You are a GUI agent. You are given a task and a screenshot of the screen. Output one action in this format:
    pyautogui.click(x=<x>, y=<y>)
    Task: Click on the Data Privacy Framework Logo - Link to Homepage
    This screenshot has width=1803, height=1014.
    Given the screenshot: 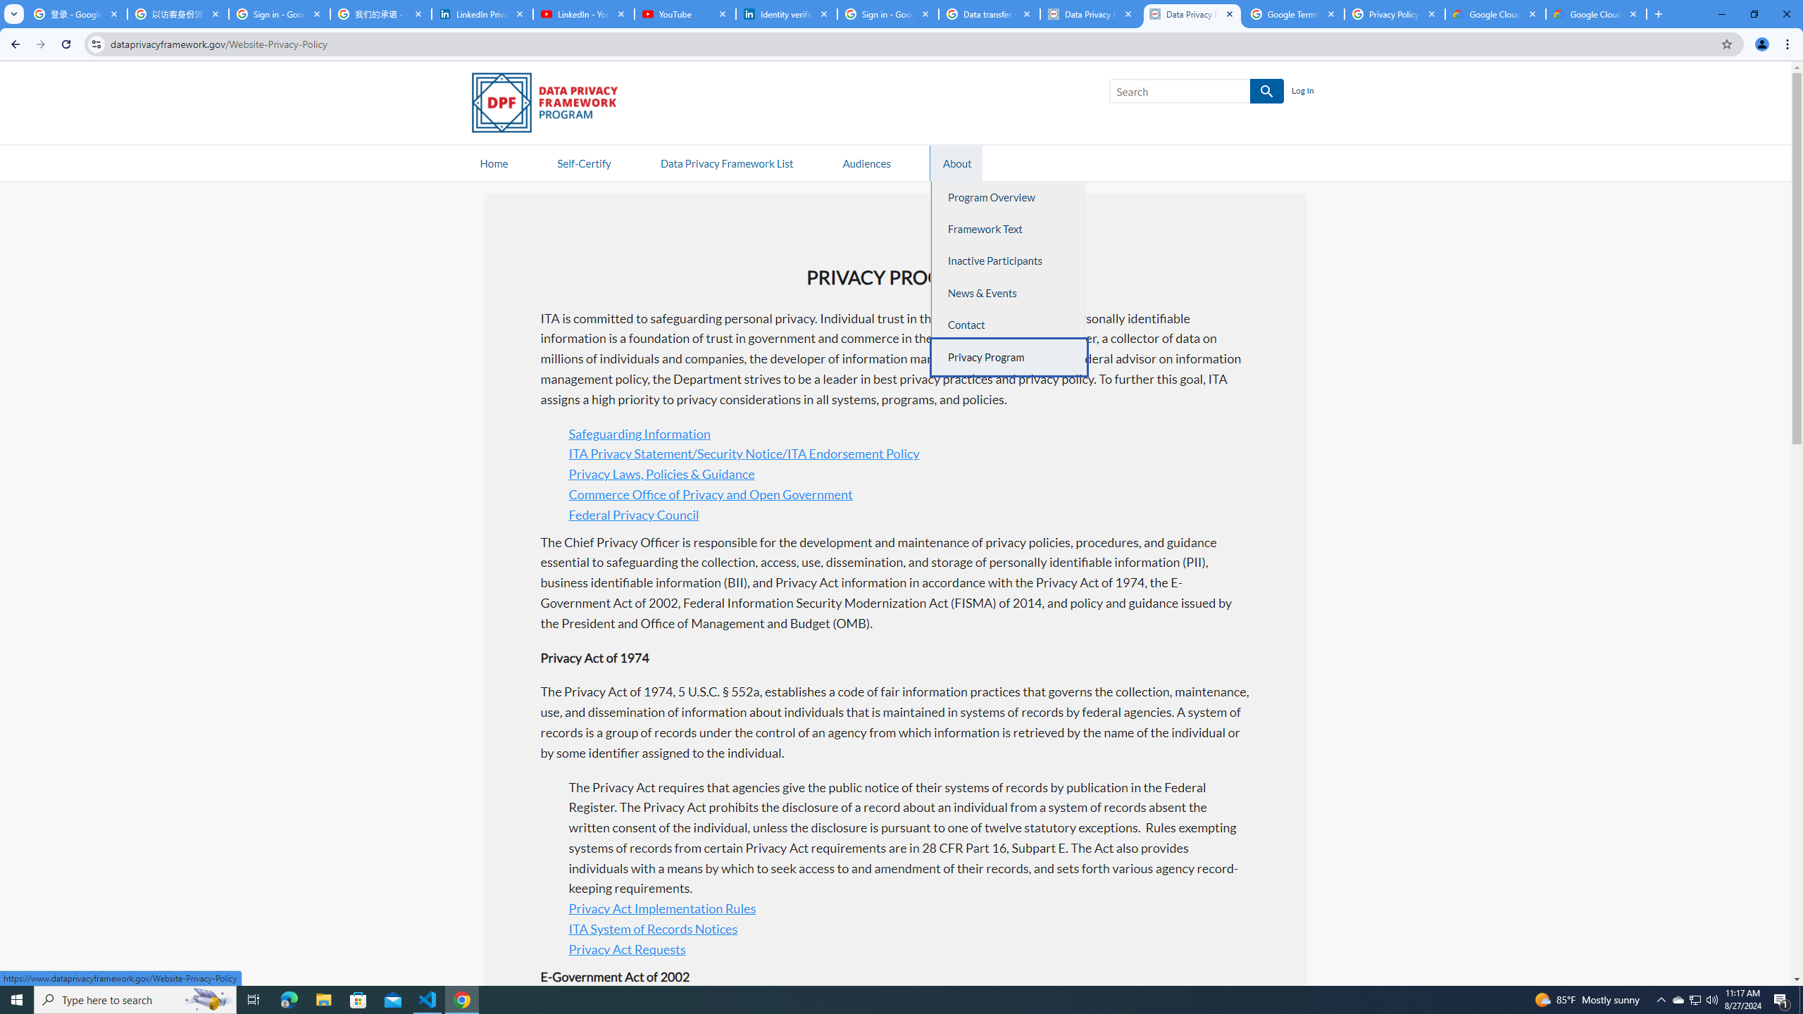 What is the action you would take?
    pyautogui.click(x=551, y=106)
    